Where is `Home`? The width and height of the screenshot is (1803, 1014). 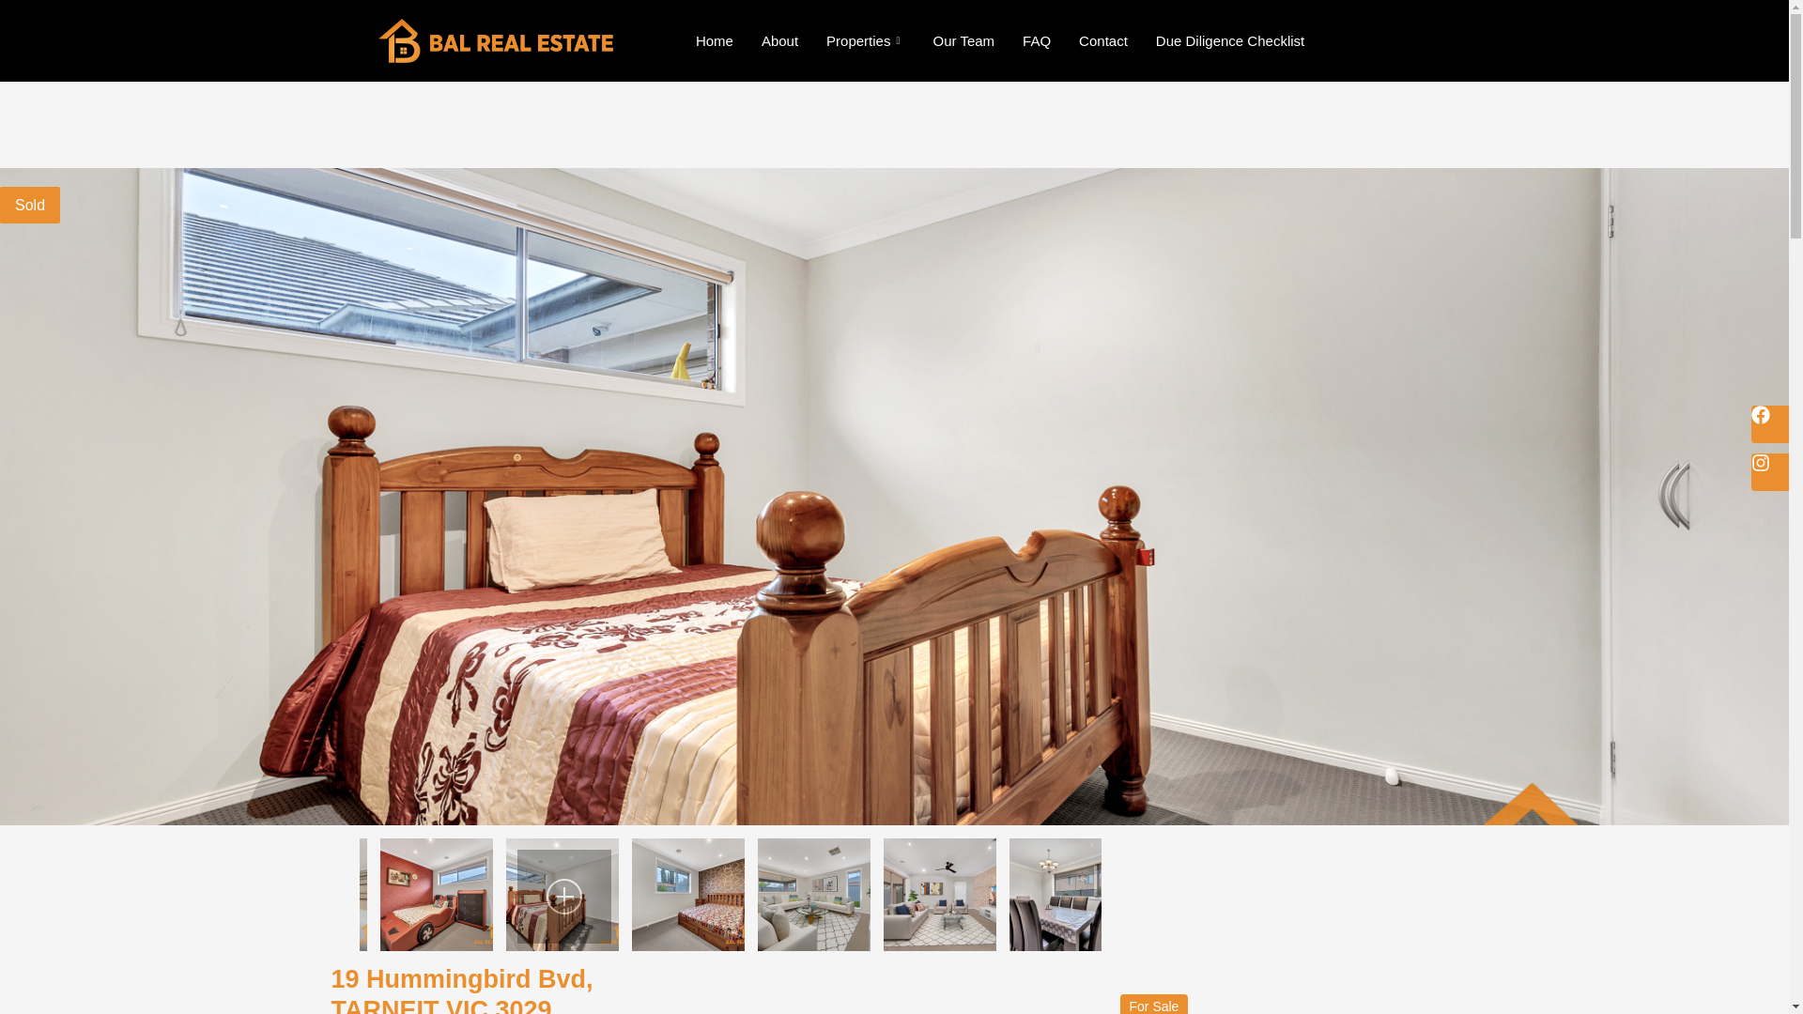 Home is located at coordinates (714, 41).